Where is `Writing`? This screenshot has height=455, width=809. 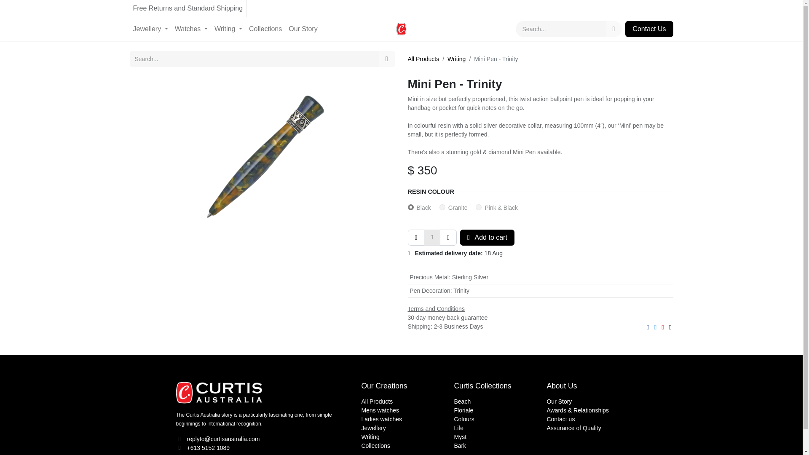
Writing is located at coordinates (228, 29).